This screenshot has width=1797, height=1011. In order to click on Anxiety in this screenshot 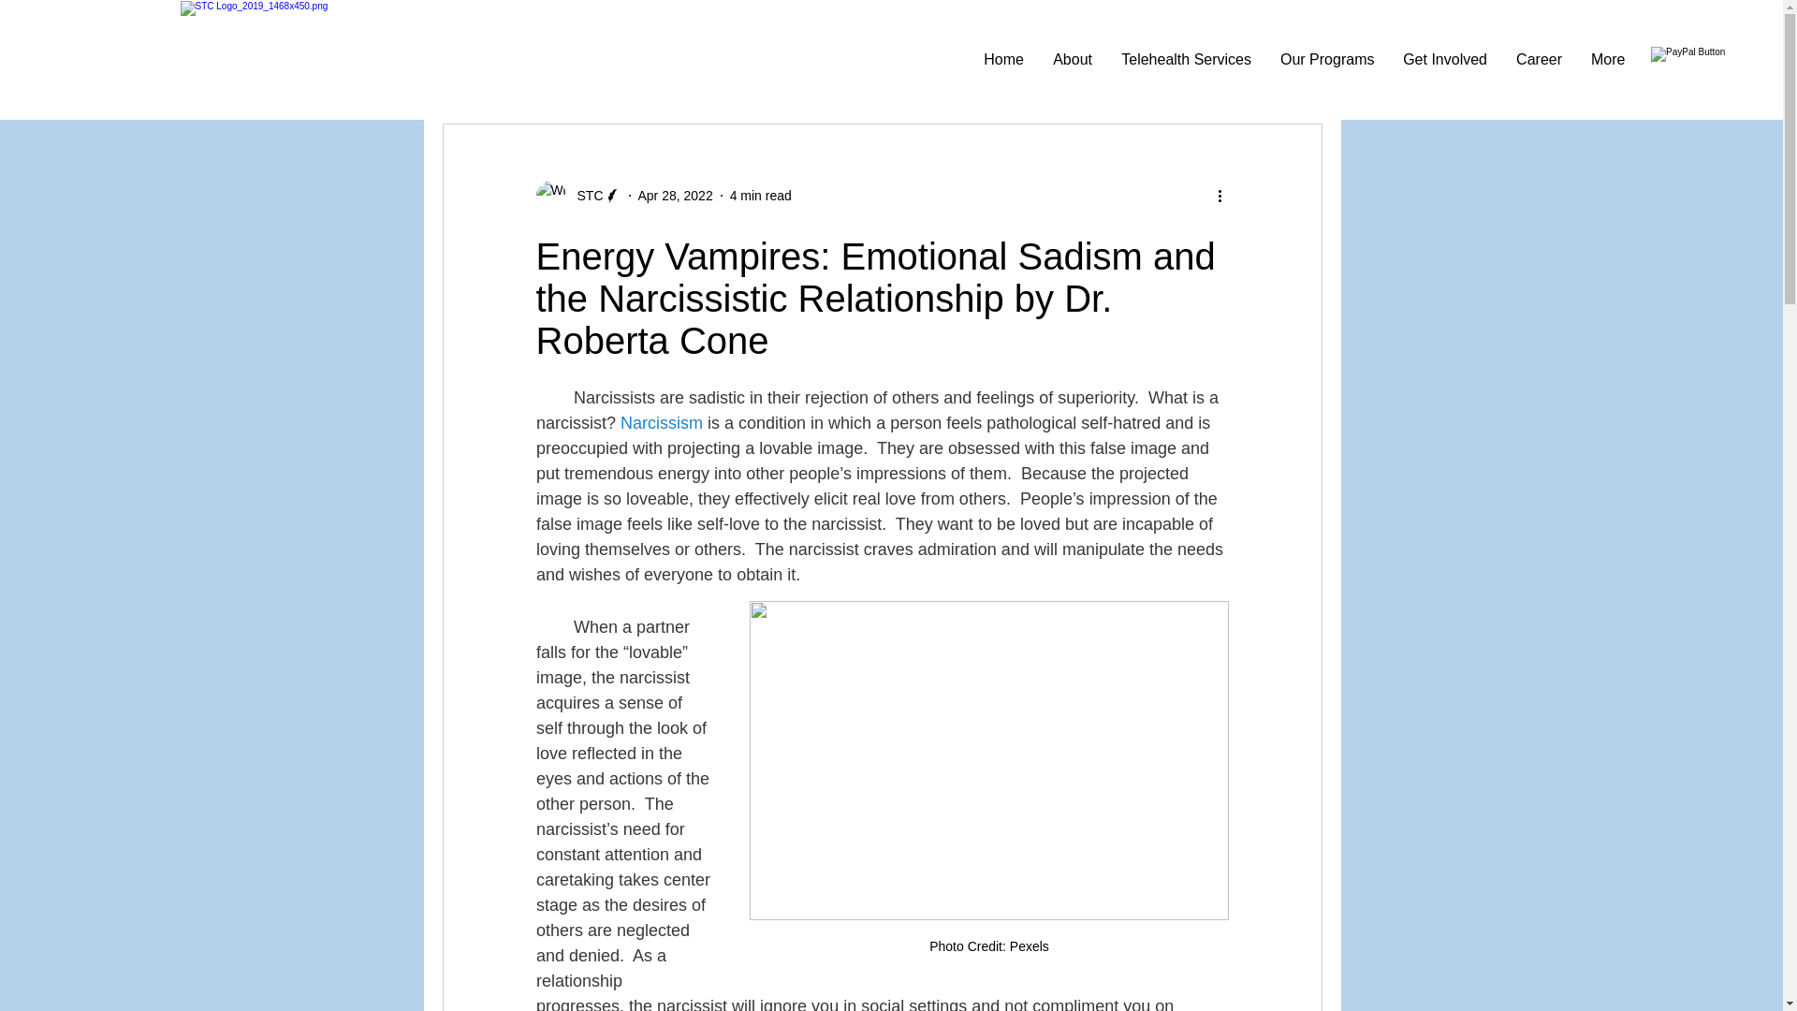, I will do `click(972, 67)`.